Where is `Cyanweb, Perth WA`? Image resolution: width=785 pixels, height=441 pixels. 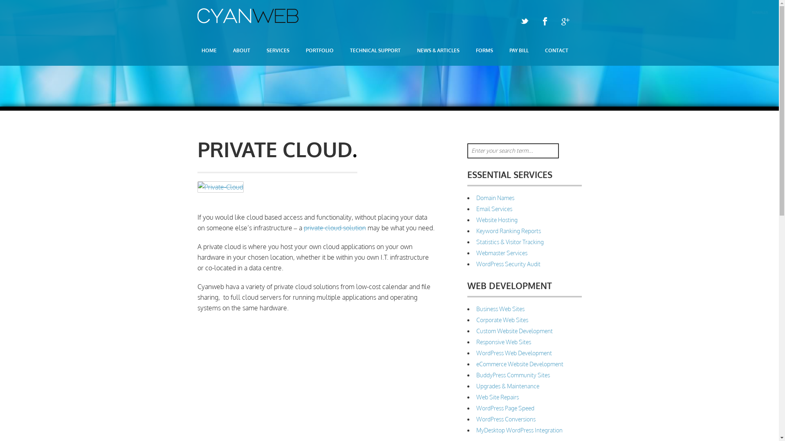 Cyanweb, Perth WA is located at coordinates (248, 21).